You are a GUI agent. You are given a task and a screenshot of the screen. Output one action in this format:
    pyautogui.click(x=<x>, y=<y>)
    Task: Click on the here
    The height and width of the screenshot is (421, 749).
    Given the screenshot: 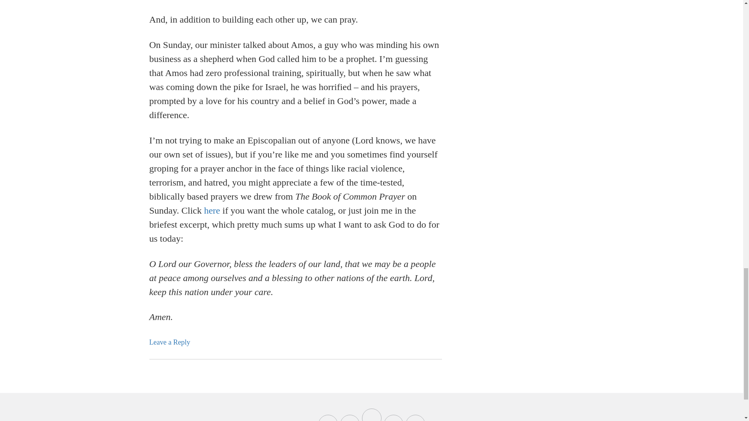 What is the action you would take?
    pyautogui.click(x=212, y=210)
    